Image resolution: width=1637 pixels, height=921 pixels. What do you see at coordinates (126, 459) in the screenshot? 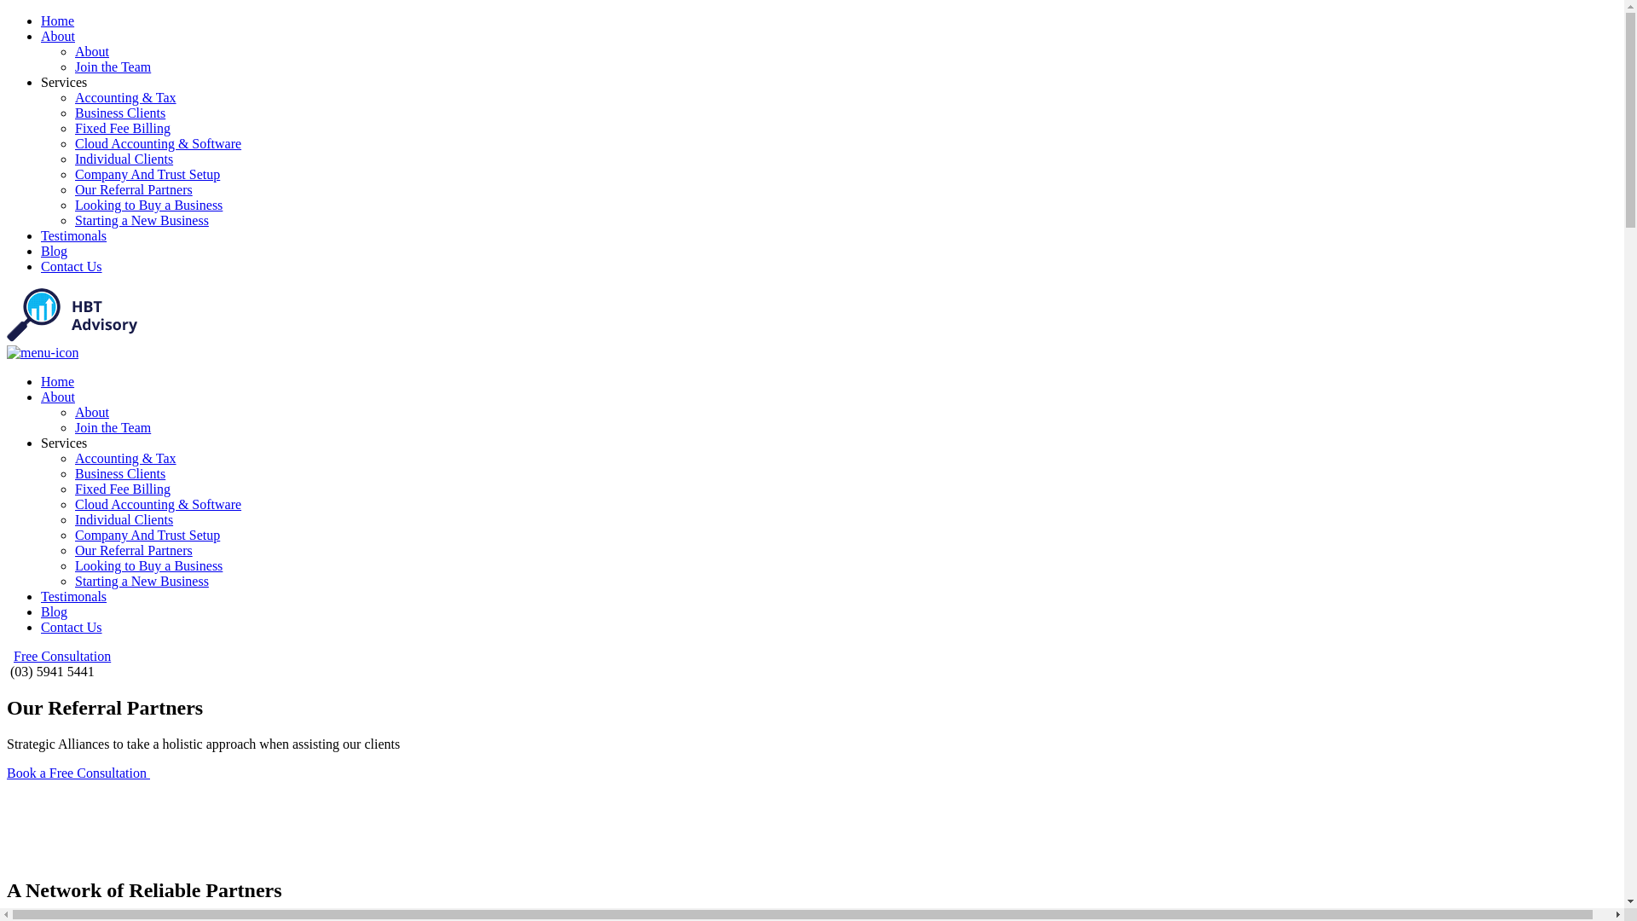
I see `Accounting & Tax` at bounding box center [126, 459].